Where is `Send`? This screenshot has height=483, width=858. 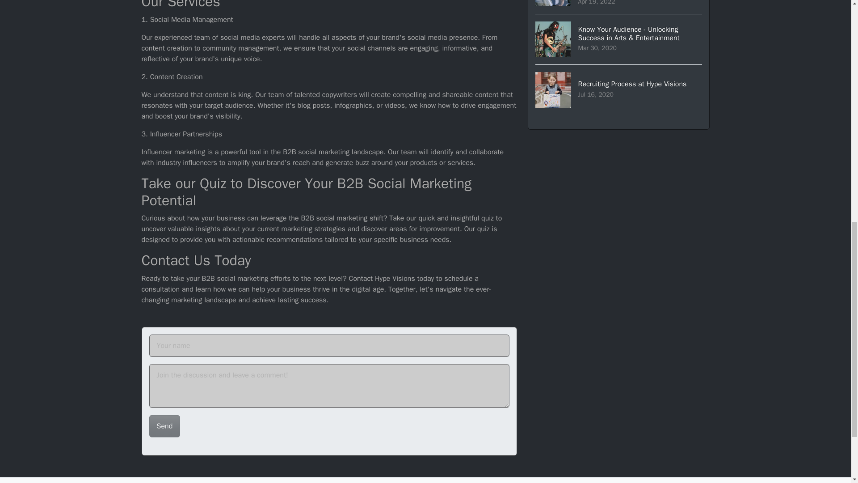
Send is located at coordinates (619, 89).